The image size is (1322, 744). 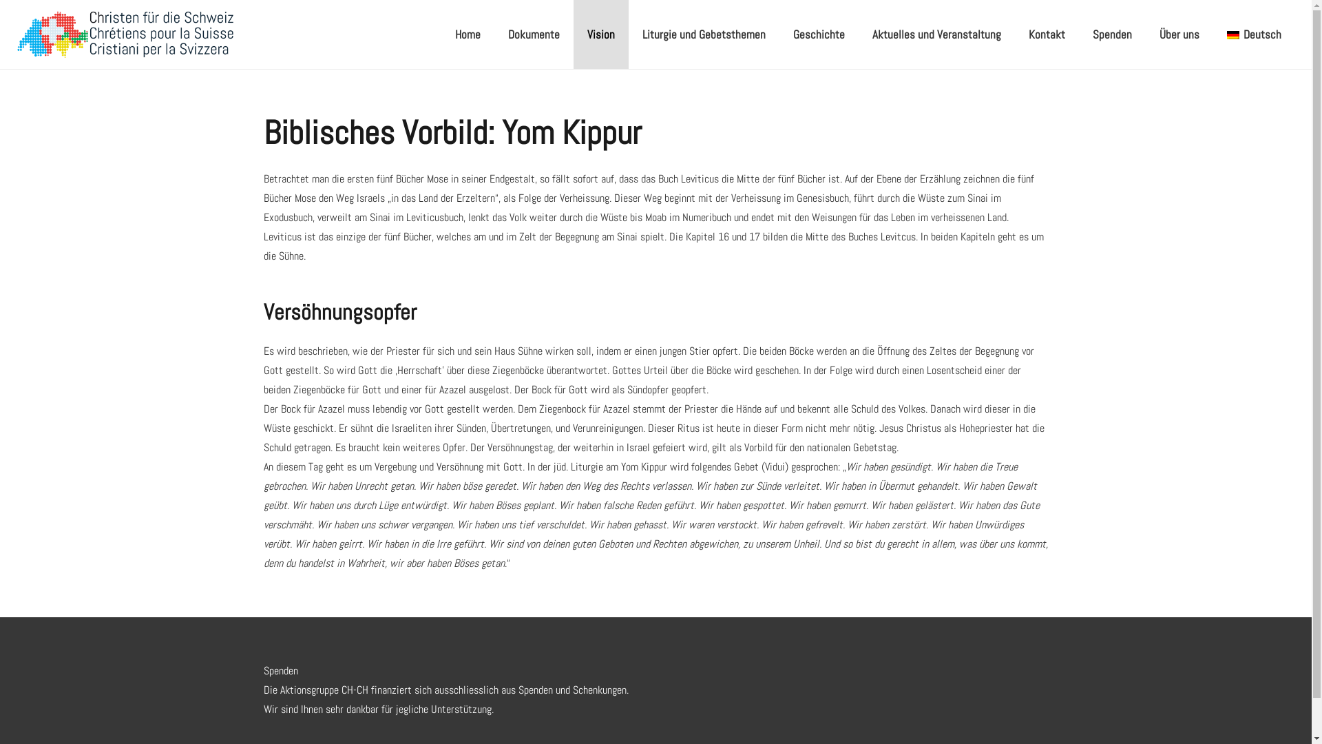 I want to click on Spenden, so click(x=1113, y=34).